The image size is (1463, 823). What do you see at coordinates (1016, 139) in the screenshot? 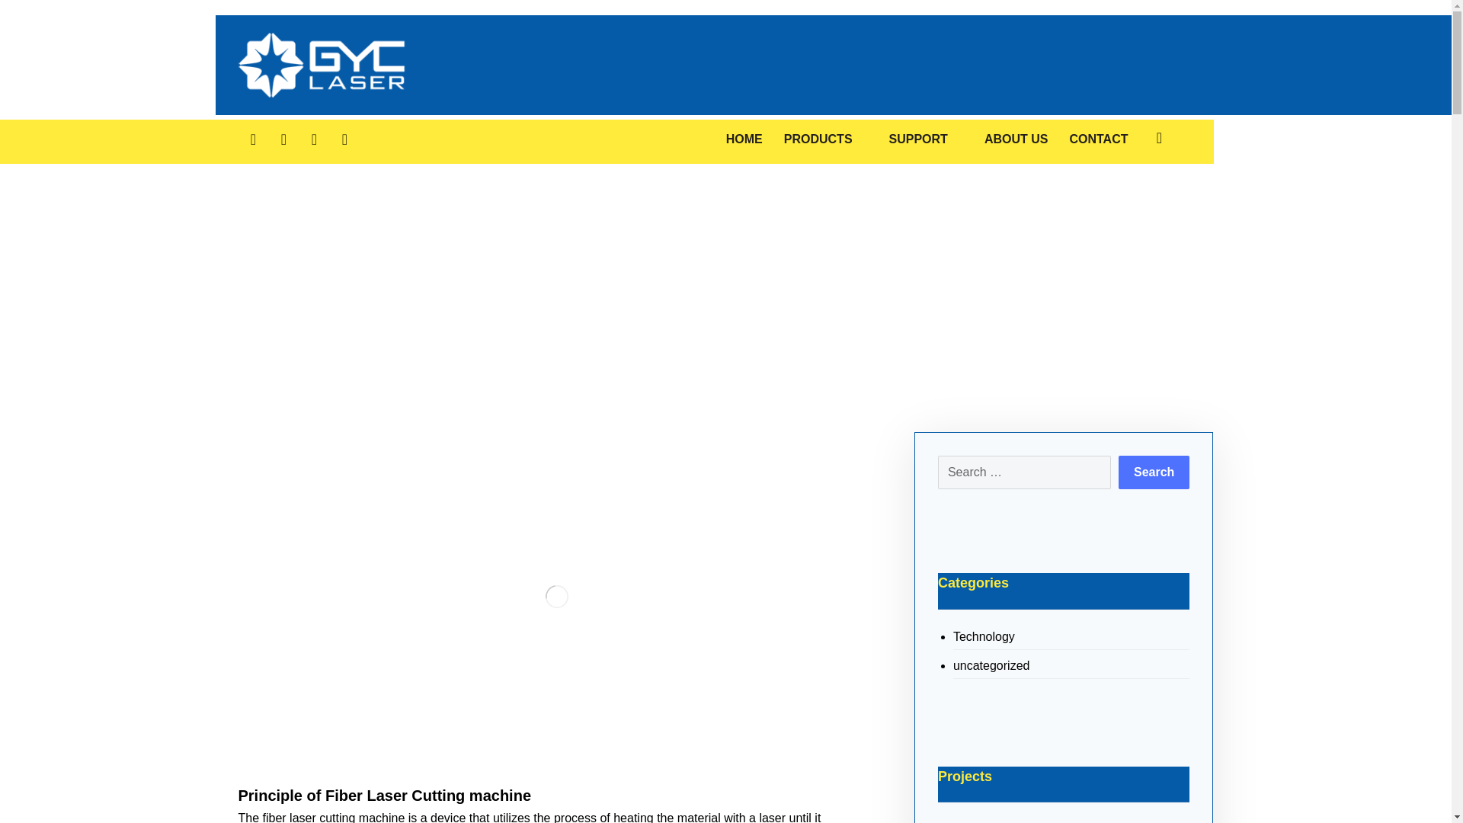
I see `ABOUT US` at bounding box center [1016, 139].